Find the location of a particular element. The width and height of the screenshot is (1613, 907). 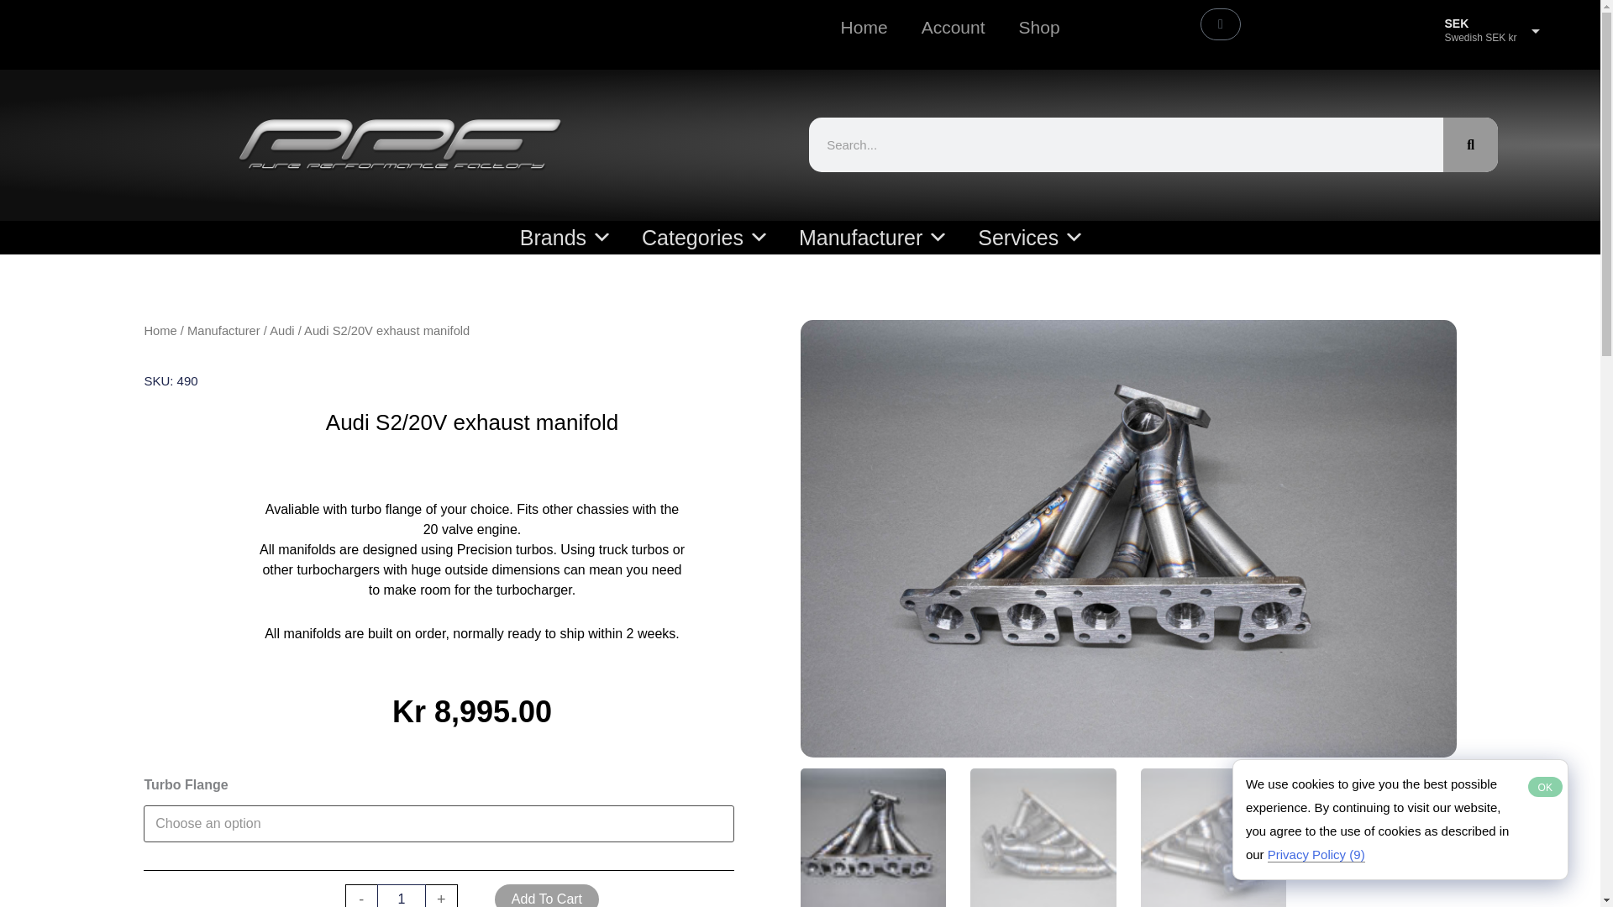

Brands is located at coordinates (558, 238).